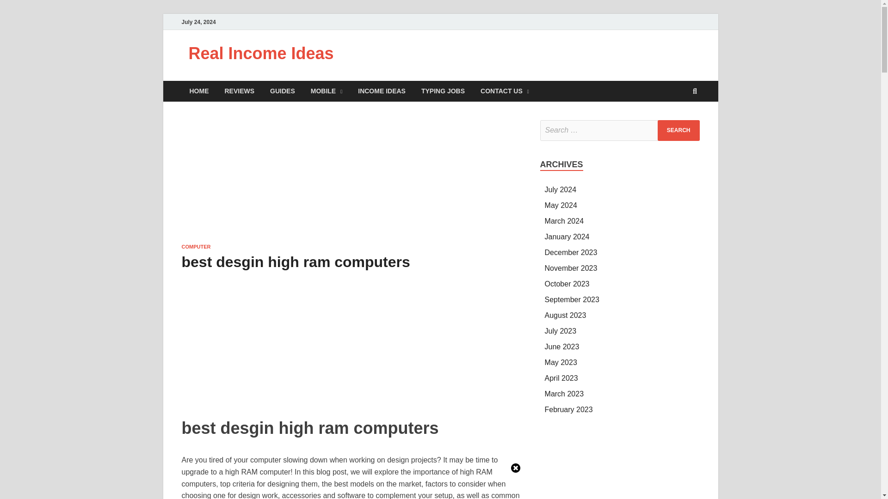  What do you see at coordinates (561, 205) in the screenshot?
I see `May 2024` at bounding box center [561, 205].